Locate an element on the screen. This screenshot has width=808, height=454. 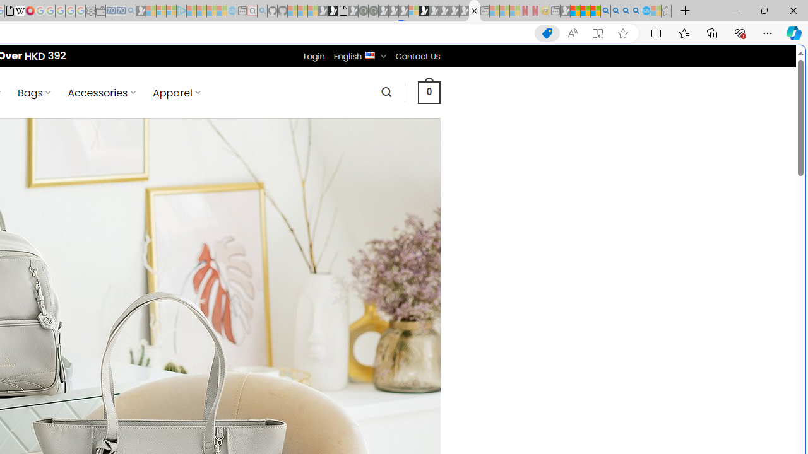
 0  is located at coordinates (429, 92).